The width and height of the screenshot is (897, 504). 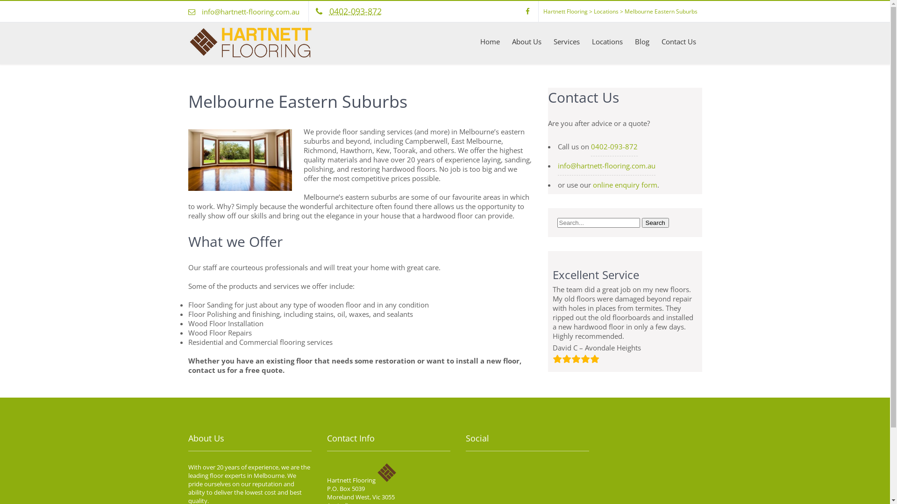 I want to click on Hartnett Flooring, Melbourne, so click(x=250, y=56).